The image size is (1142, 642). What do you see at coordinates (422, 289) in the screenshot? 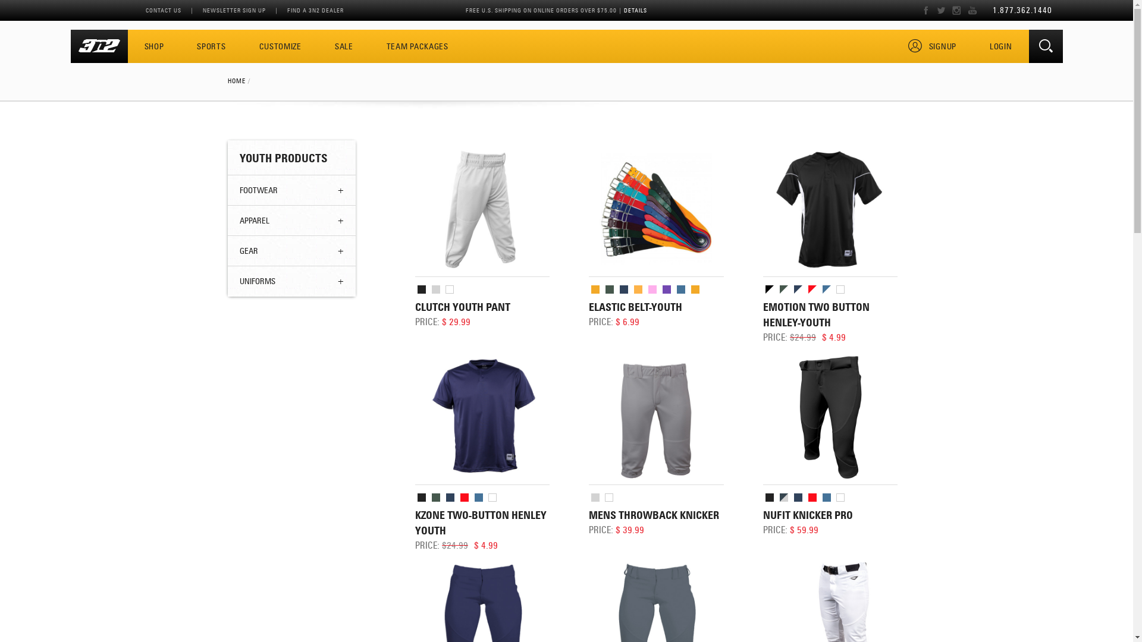
I see `Black` at bounding box center [422, 289].